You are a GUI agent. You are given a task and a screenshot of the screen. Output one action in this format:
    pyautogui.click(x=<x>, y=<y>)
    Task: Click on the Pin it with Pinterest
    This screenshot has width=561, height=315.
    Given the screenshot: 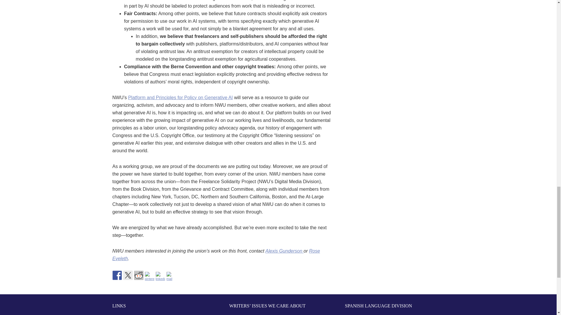 What is the action you would take?
    pyautogui.click(x=150, y=276)
    